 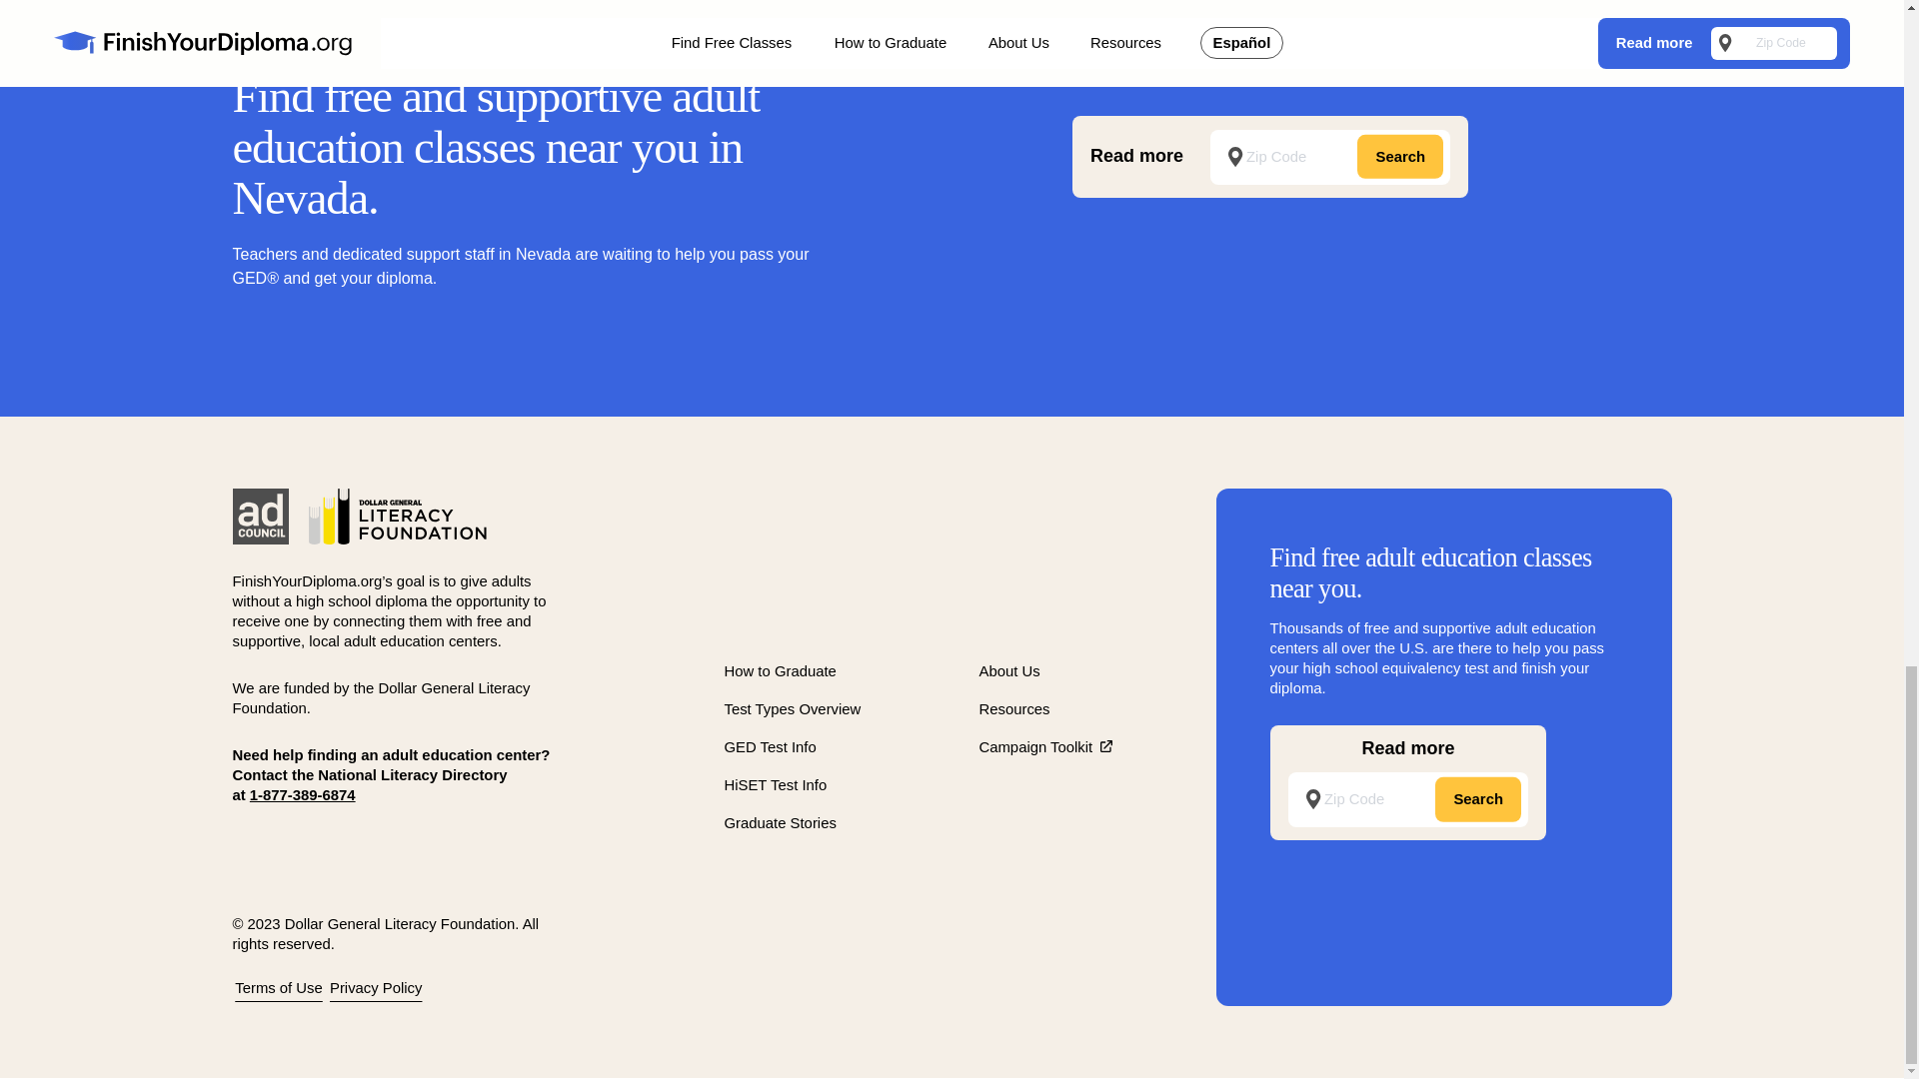 I want to click on Campaign Toolkit, so click(x=1045, y=747).